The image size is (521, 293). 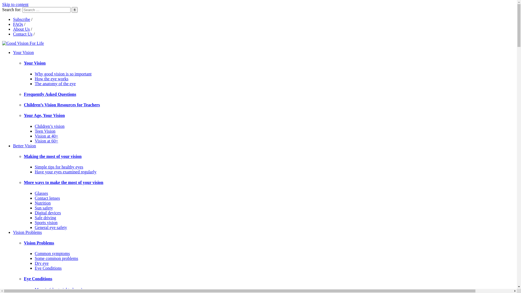 What do you see at coordinates (46, 218) in the screenshot?
I see `Safe driving` at bounding box center [46, 218].